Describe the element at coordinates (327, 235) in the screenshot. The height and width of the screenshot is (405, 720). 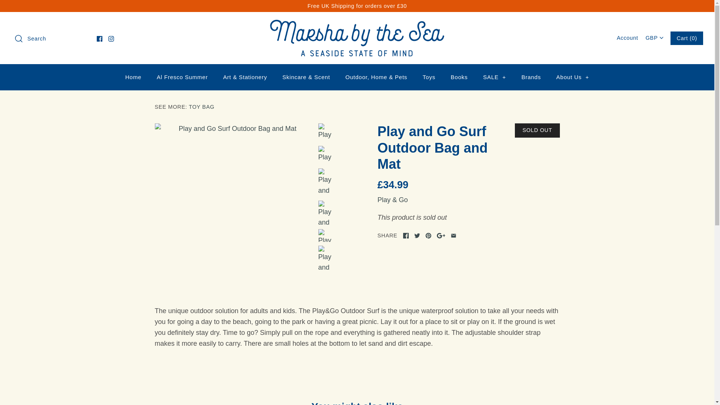
I see `Play and Go Surf Outdoor Bag and Mat` at that location.